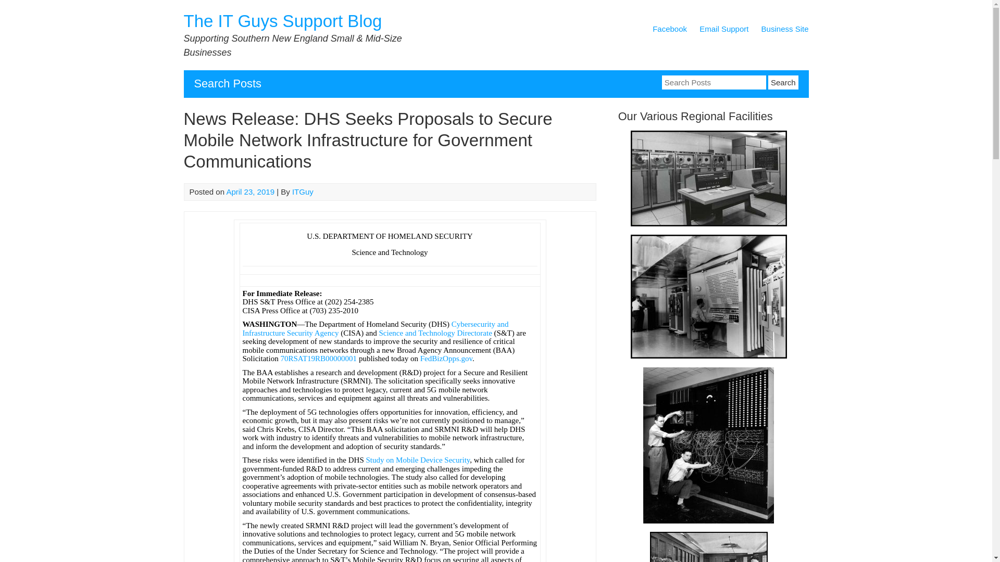 This screenshot has width=1000, height=562. I want to click on Search, so click(783, 82).